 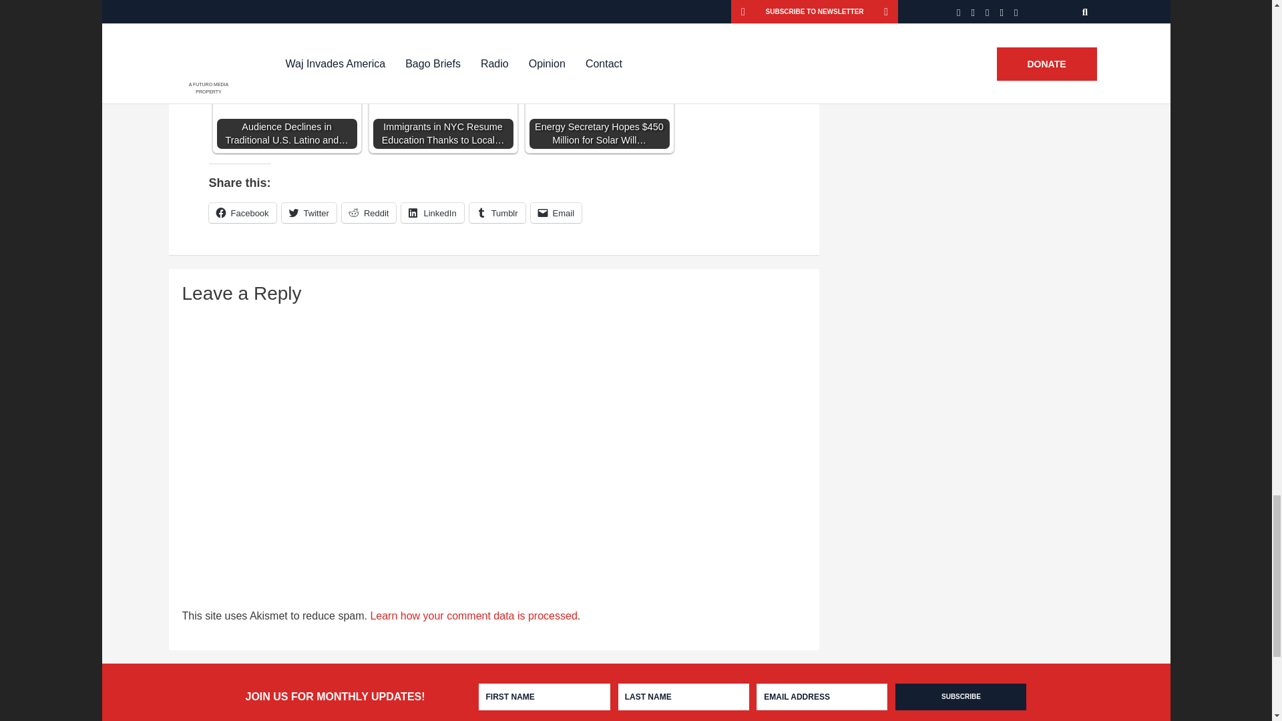 I want to click on Click to share on Twitter, so click(x=308, y=212).